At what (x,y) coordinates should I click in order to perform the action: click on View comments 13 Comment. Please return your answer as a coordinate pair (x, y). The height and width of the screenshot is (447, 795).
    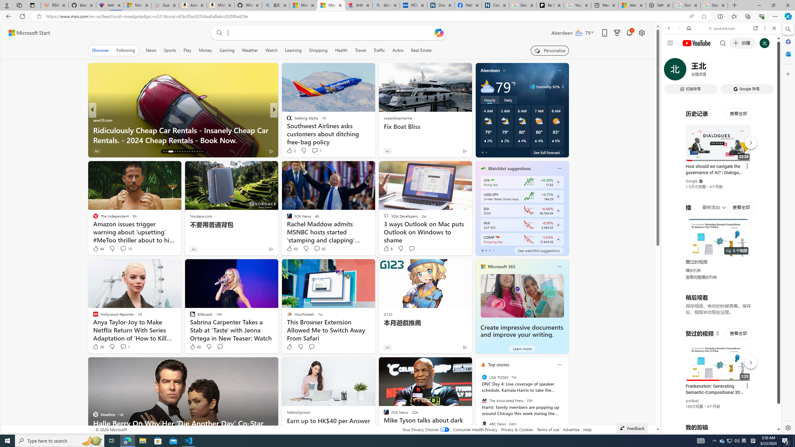
    Looking at the image, I should click on (126, 249).